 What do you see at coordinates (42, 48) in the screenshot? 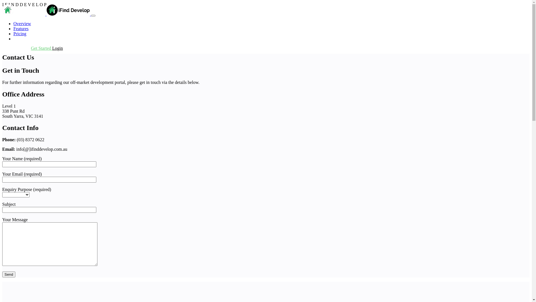
I see `Get Started` at bounding box center [42, 48].